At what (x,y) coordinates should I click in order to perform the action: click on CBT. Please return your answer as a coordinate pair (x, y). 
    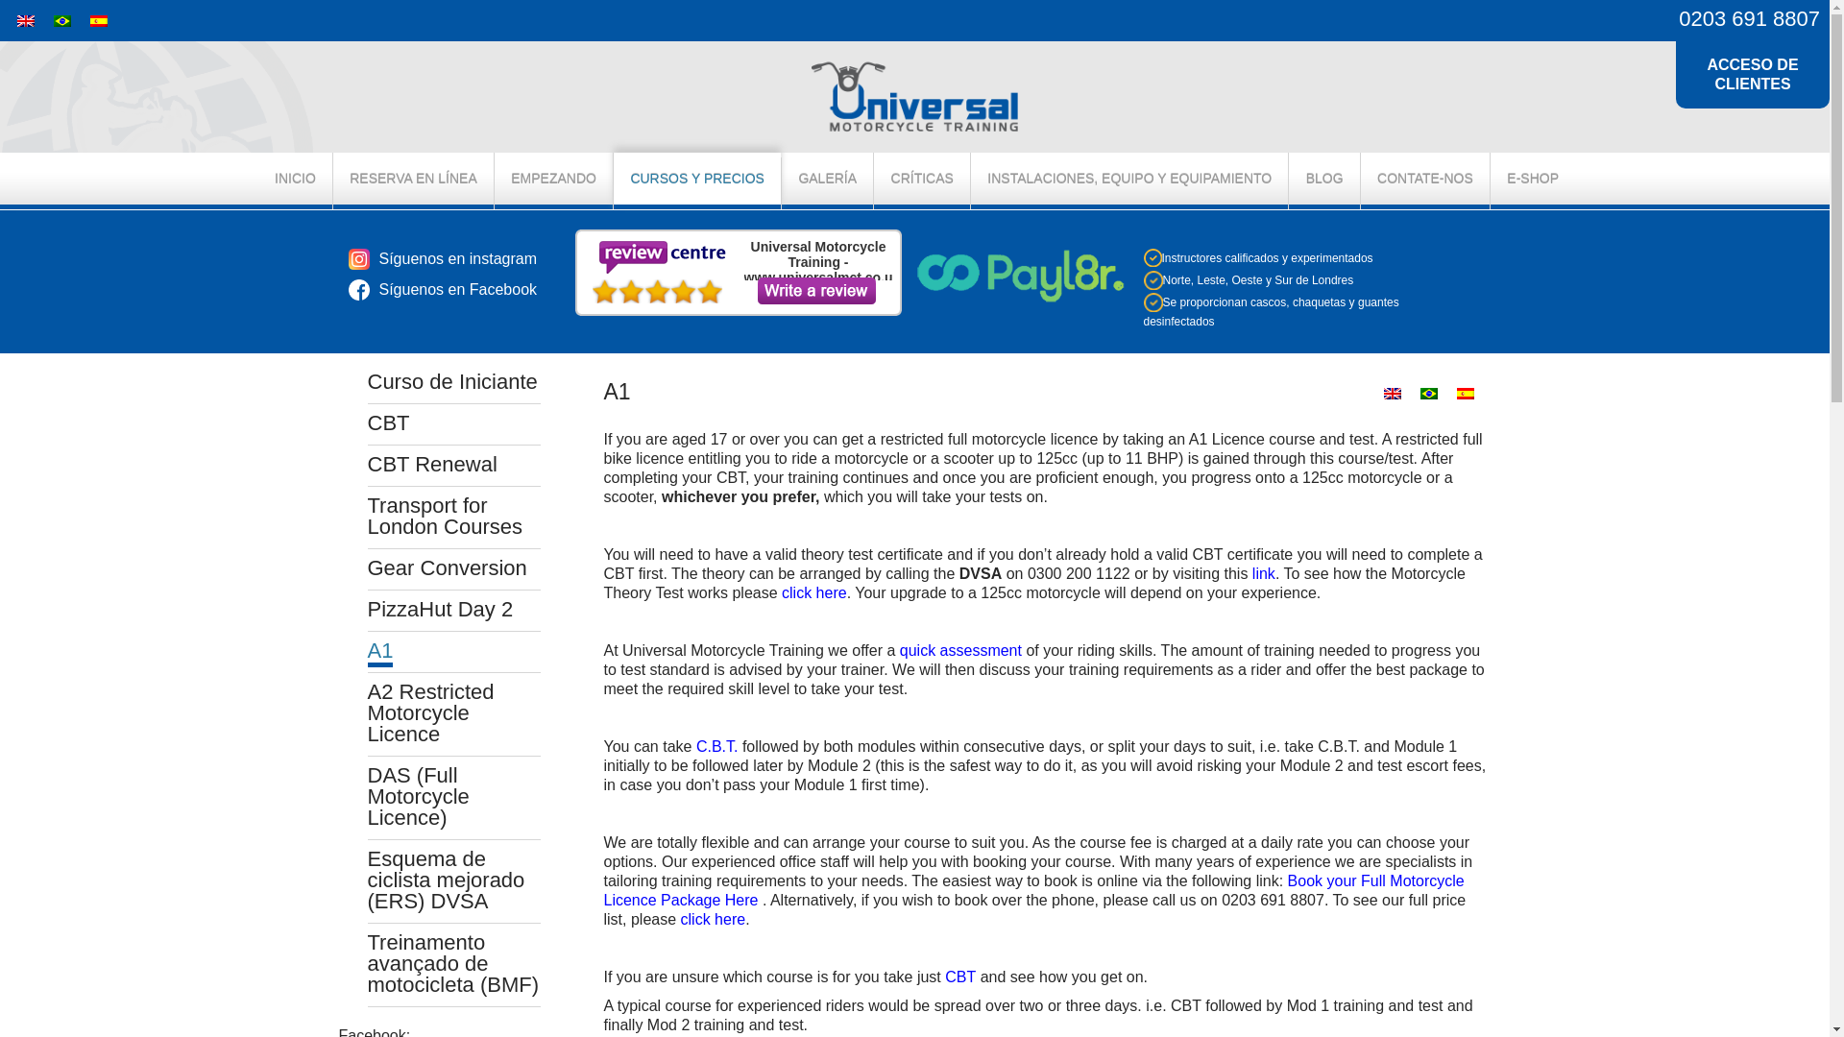
    Looking at the image, I should click on (388, 422).